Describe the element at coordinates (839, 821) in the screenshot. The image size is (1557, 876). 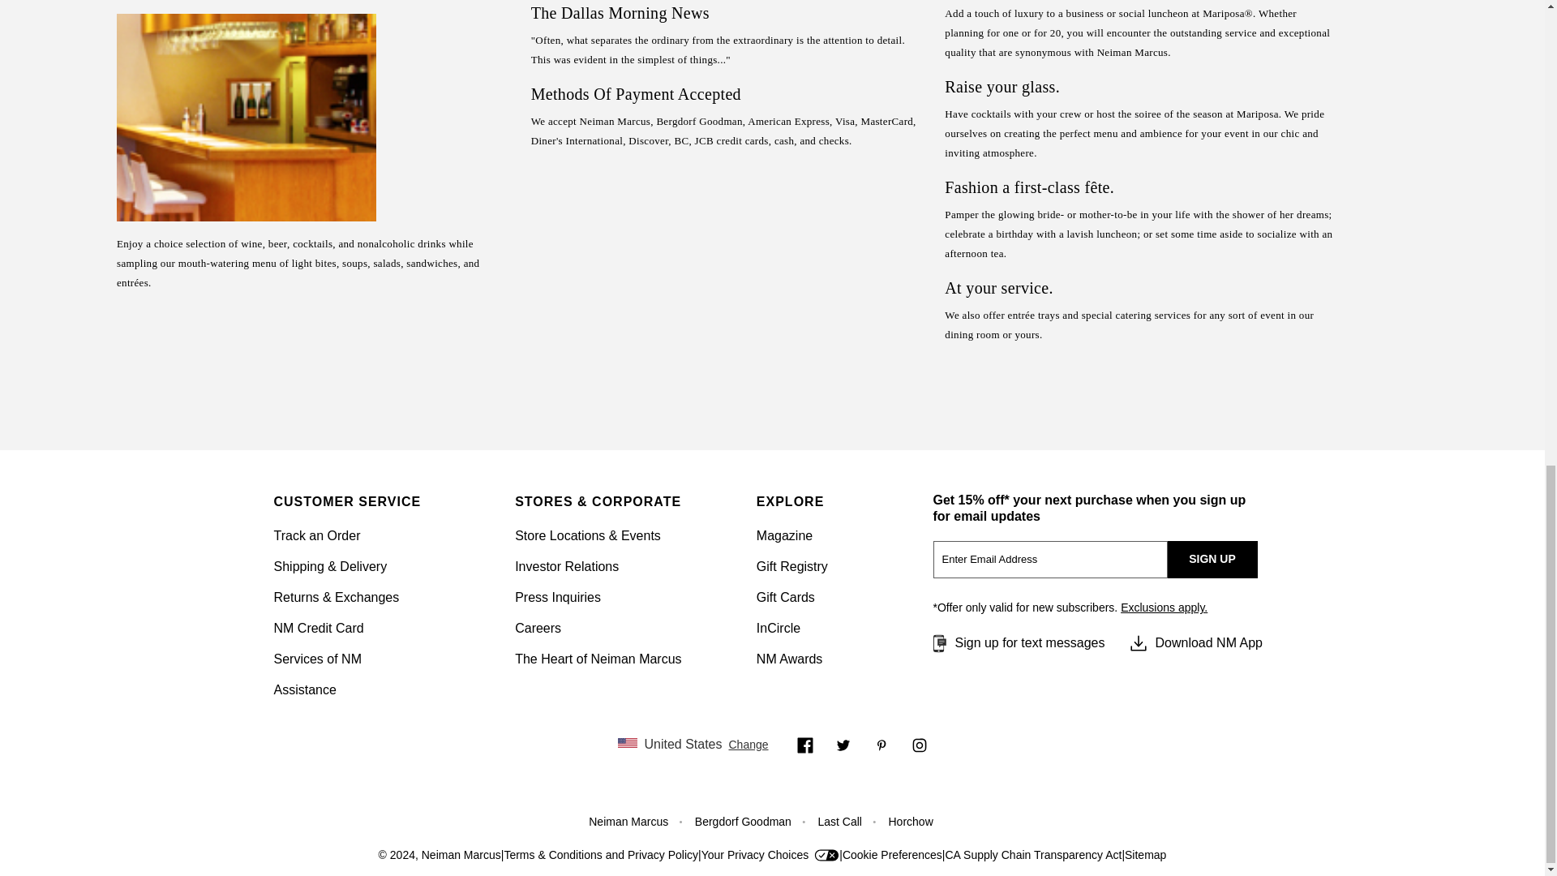
I see `Last Call` at that location.